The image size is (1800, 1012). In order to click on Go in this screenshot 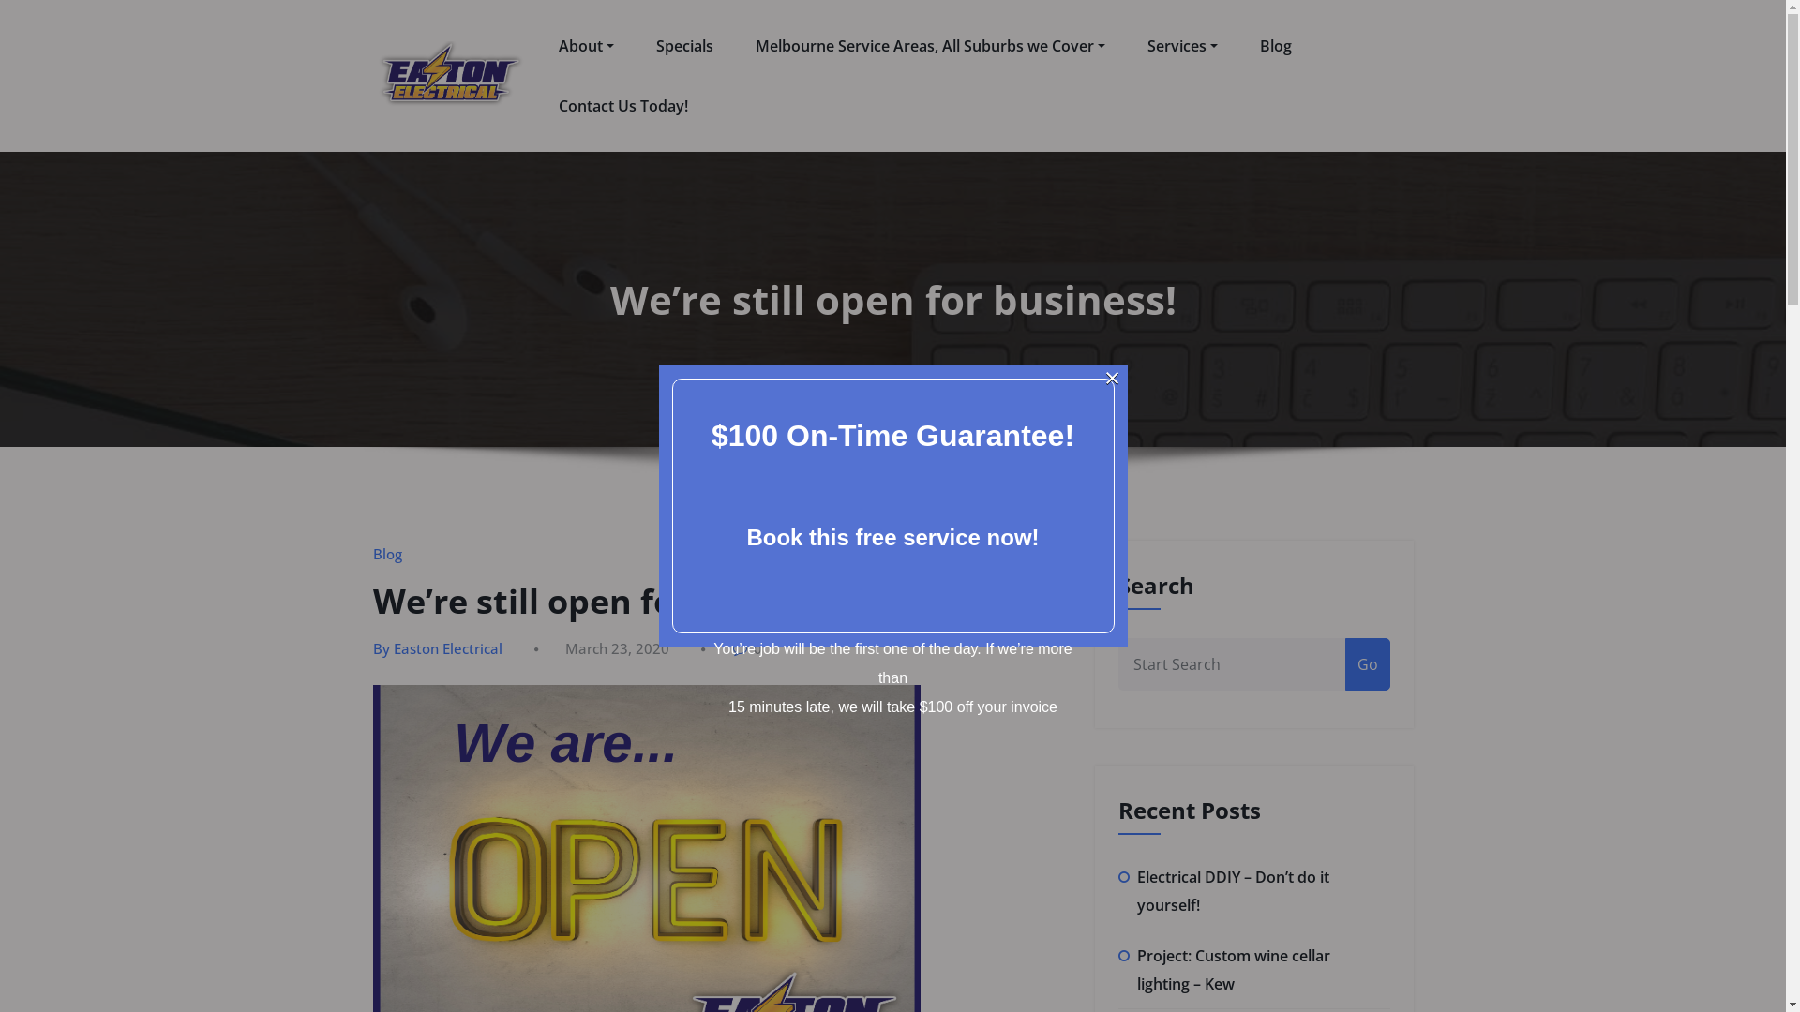, I will do `click(1367, 664)`.